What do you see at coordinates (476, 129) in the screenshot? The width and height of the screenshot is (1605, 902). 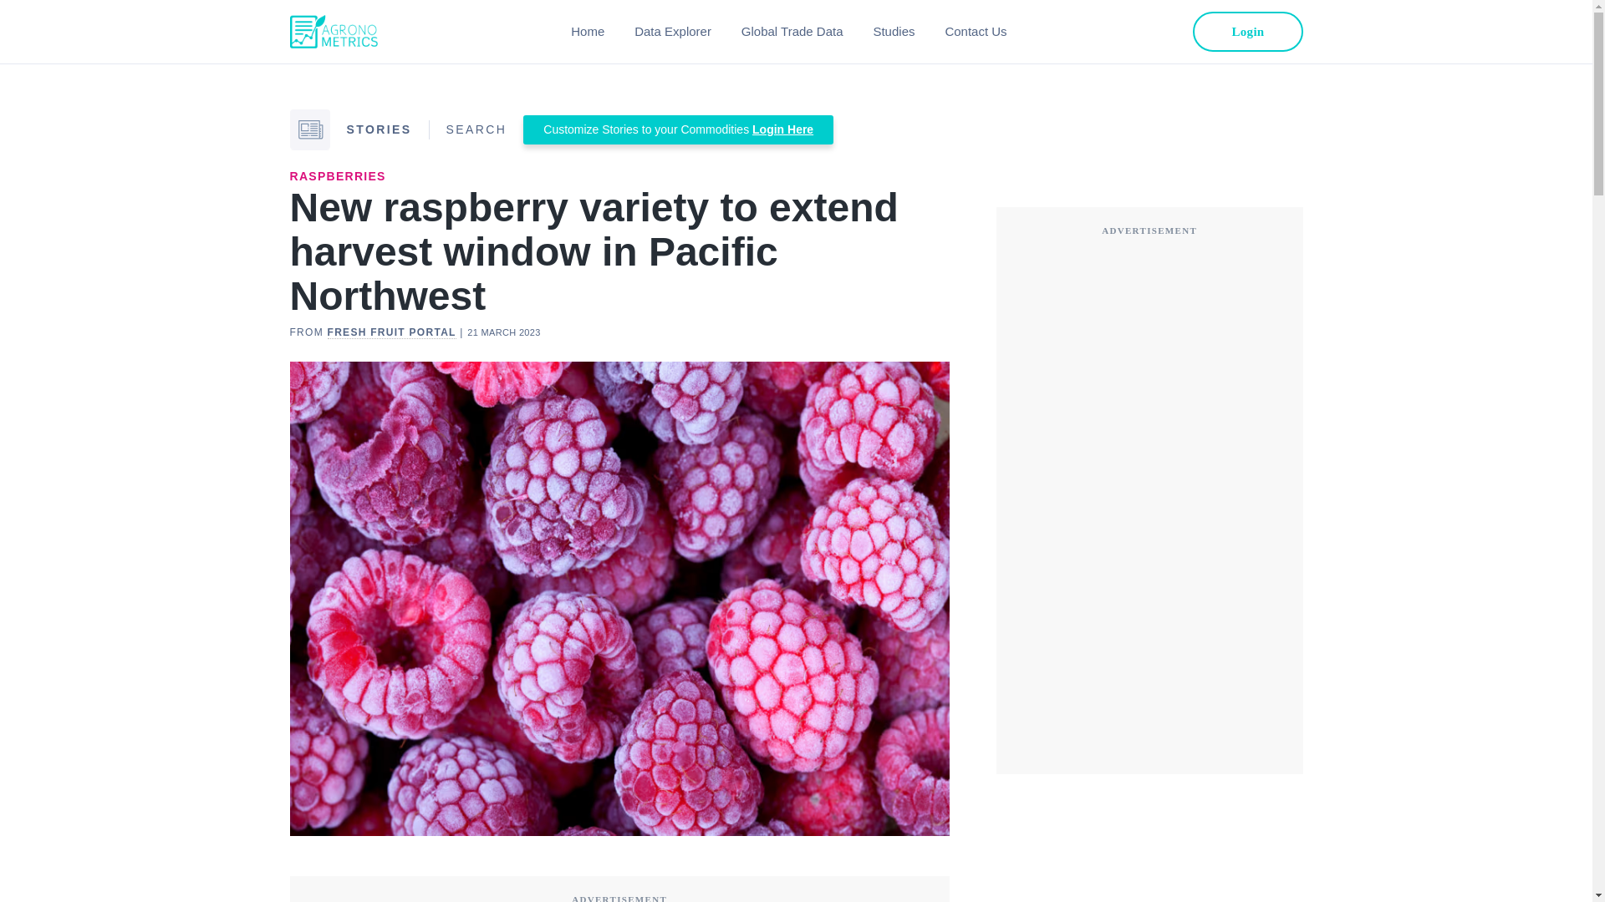 I see `SEARCH` at bounding box center [476, 129].